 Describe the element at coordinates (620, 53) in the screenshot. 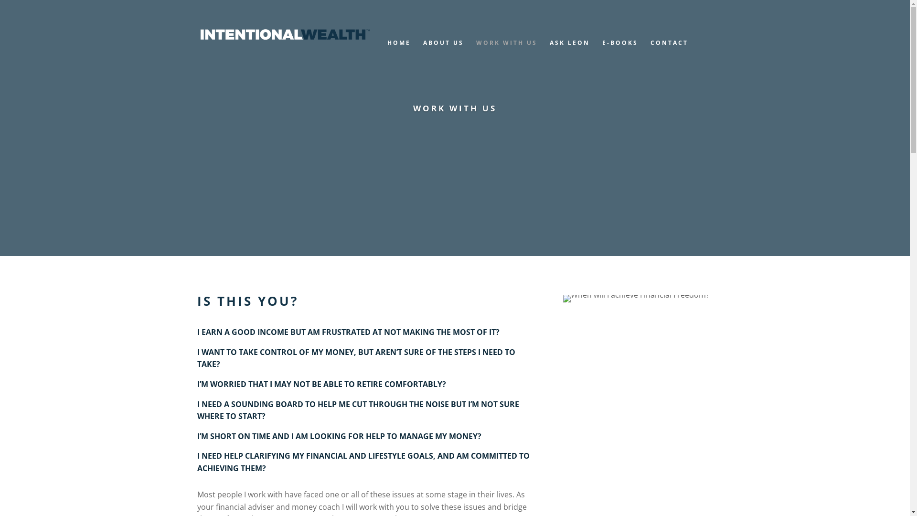

I see `E-BOOKS` at that location.